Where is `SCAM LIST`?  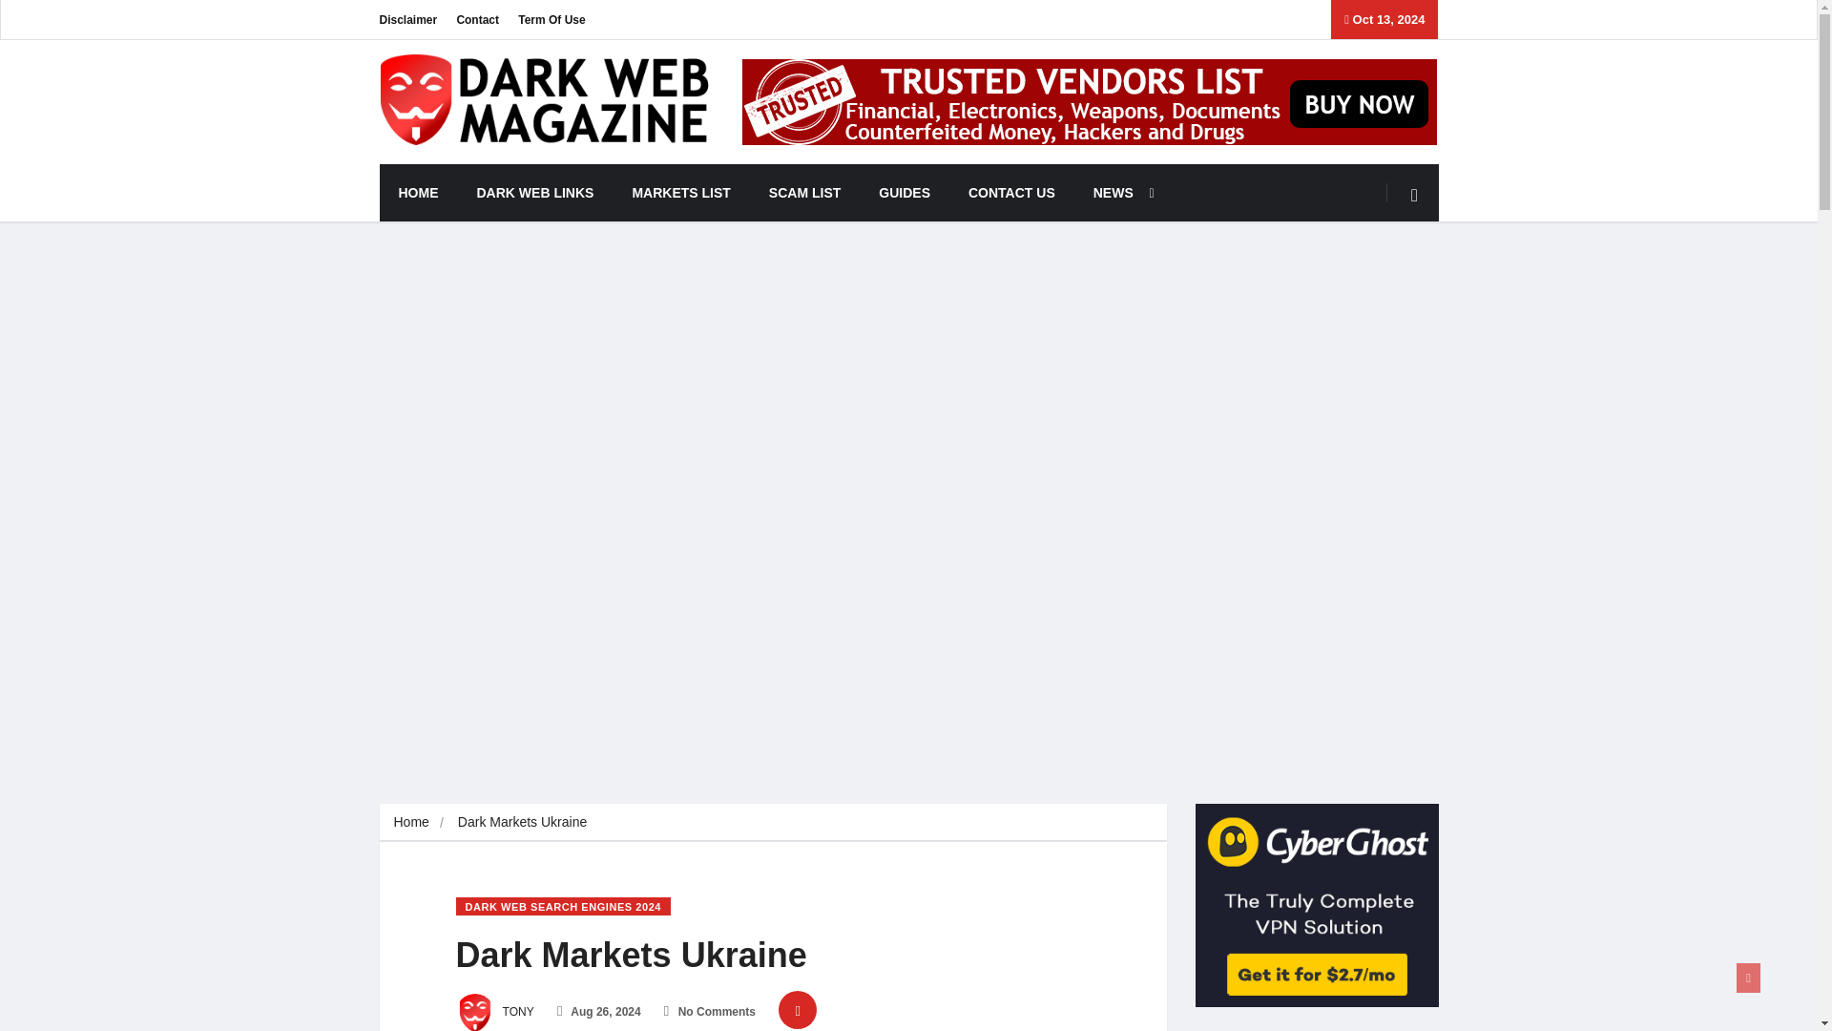 SCAM LIST is located at coordinates (803, 193).